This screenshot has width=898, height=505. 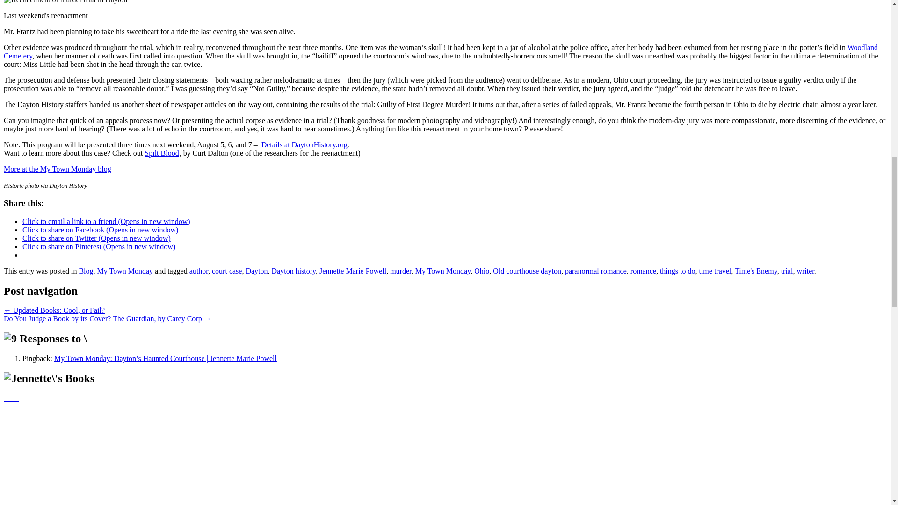 What do you see at coordinates (643, 271) in the screenshot?
I see `romance` at bounding box center [643, 271].